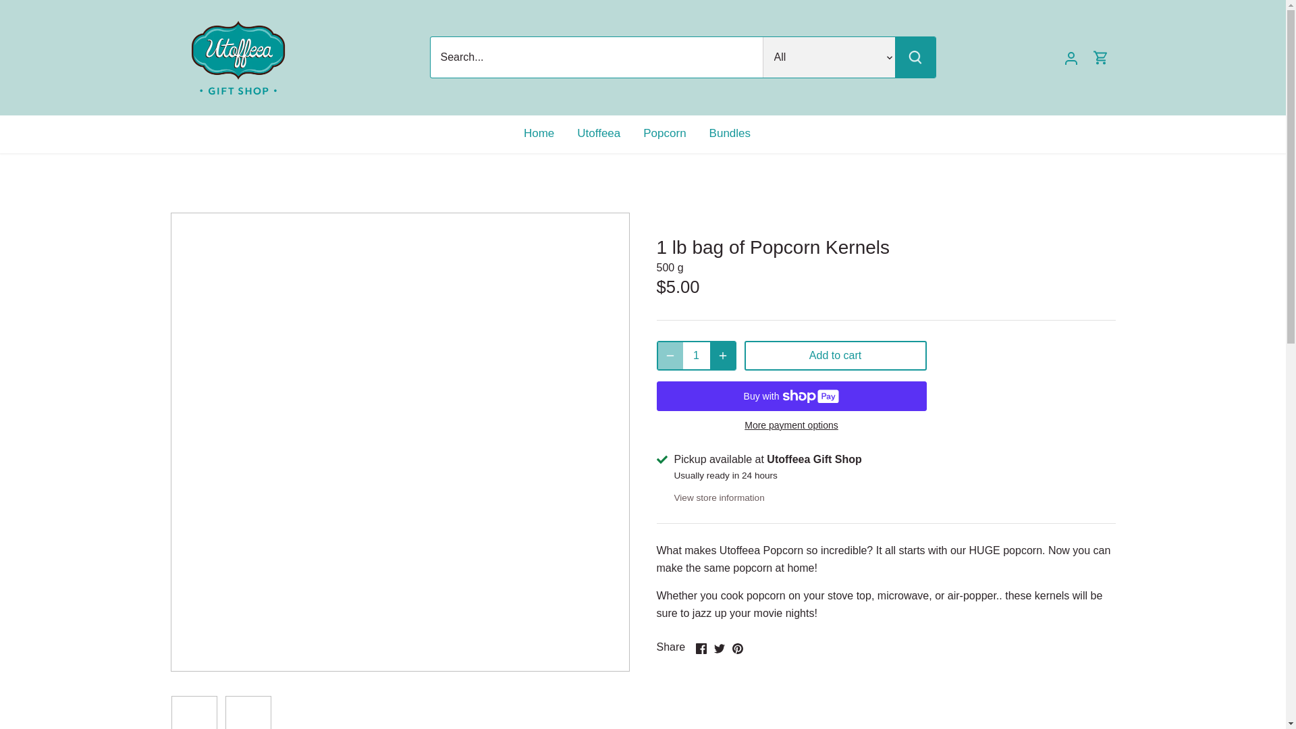 The height and width of the screenshot is (729, 1296). Describe the element at coordinates (737, 648) in the screenshot. I see `Pinterest` at that location.